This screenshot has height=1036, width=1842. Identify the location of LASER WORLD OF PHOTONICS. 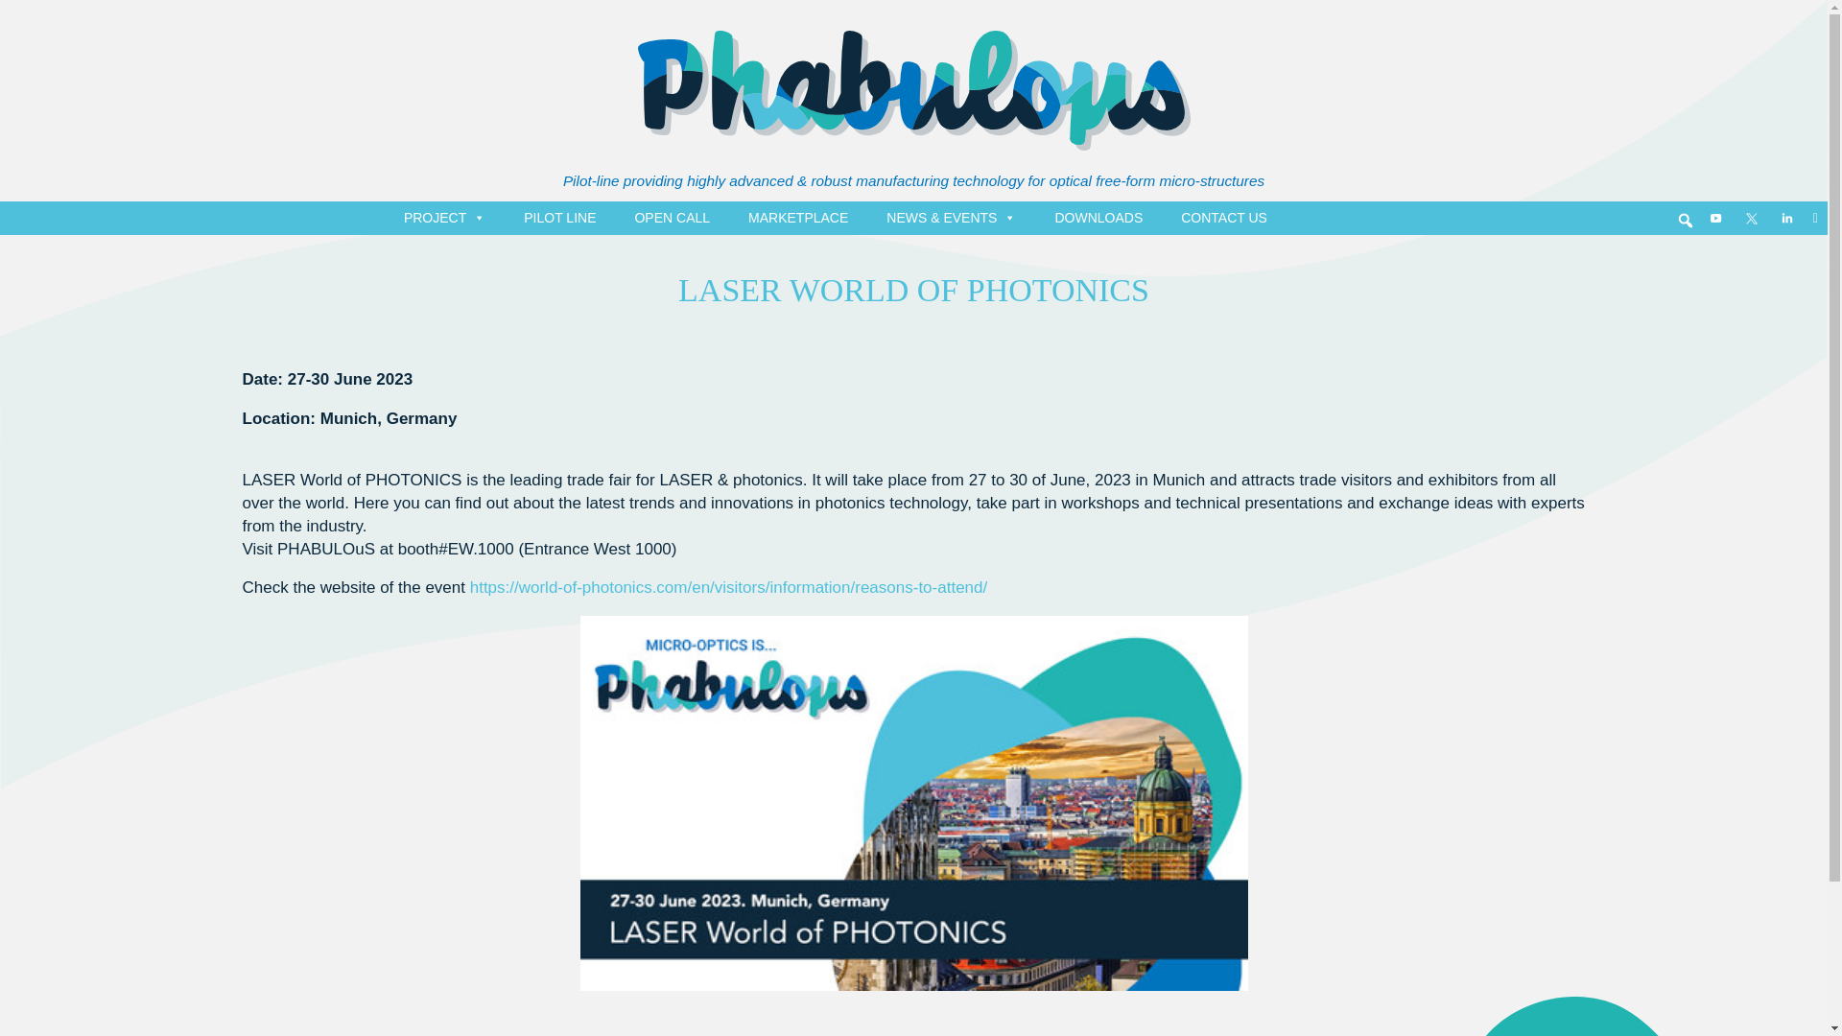
(913, 290).